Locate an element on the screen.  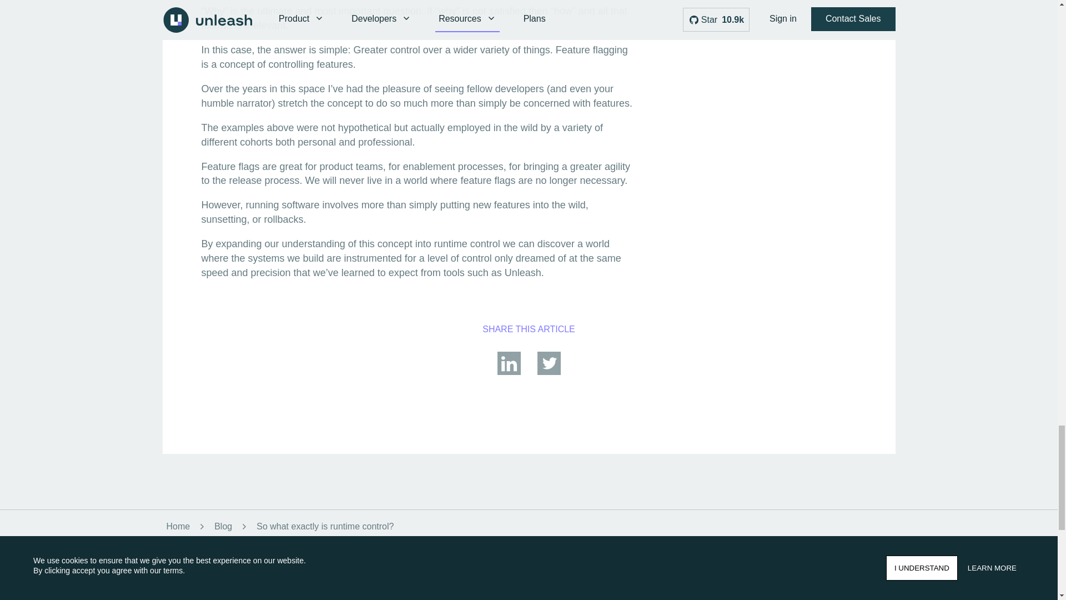
Blog is located at coordinates (223, 527).